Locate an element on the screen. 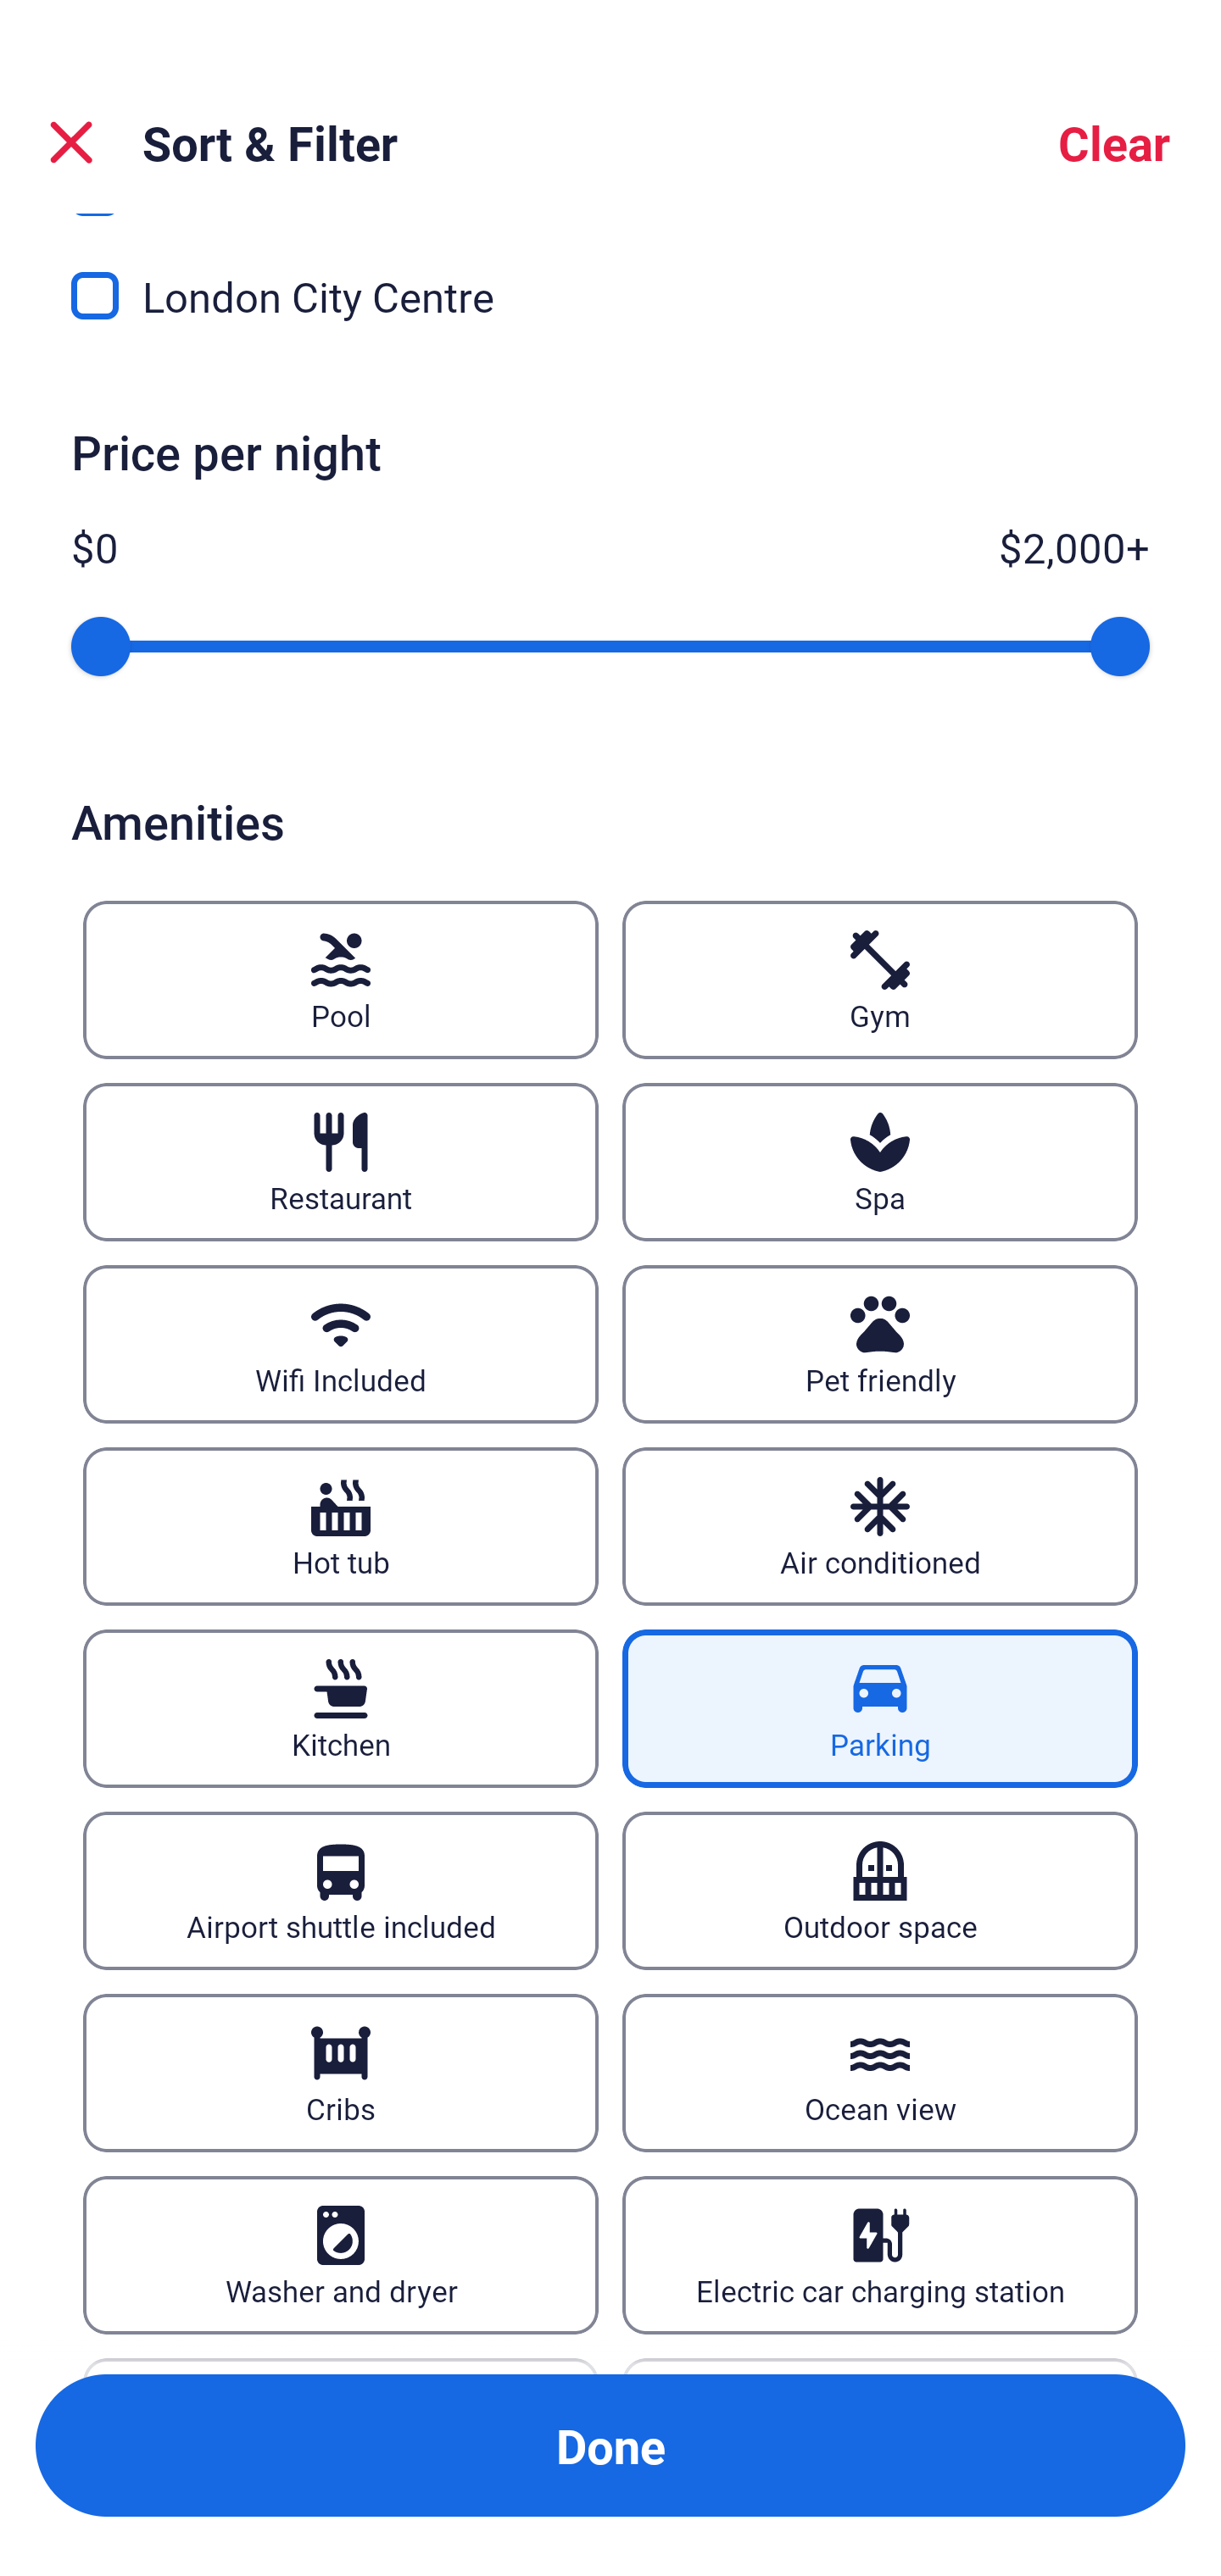 The image size is (1221, 2576). Hot tub is located at coordinates (340, 1525).